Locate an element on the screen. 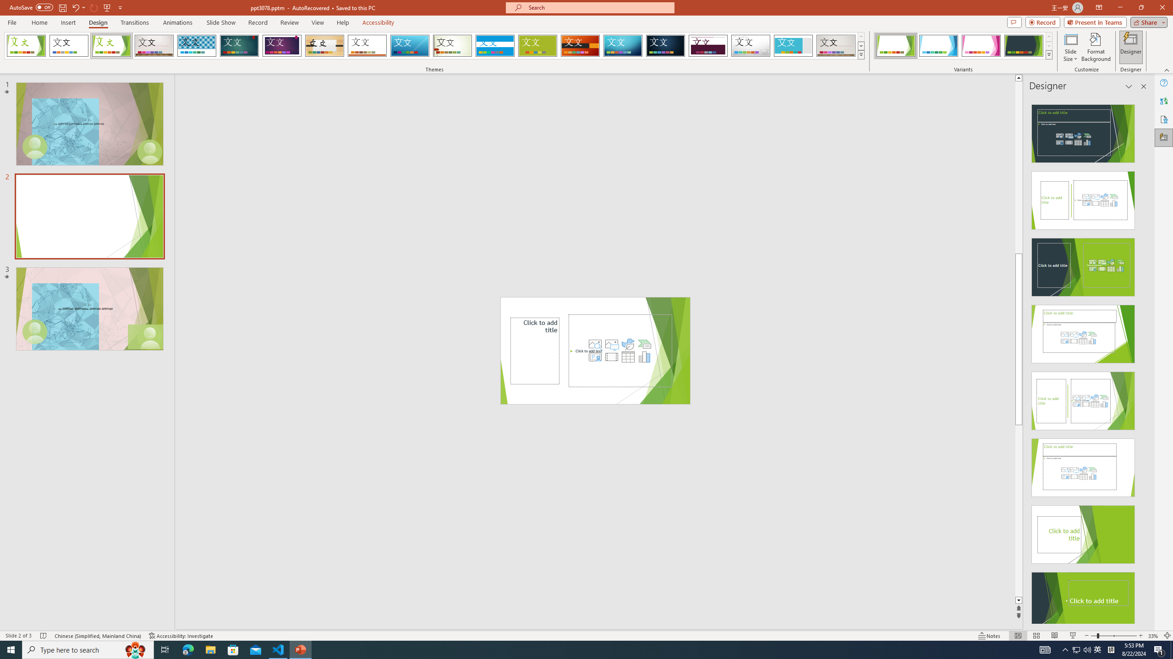 The image size is (1173, 659). Facet is located at coordinates (111, 46).